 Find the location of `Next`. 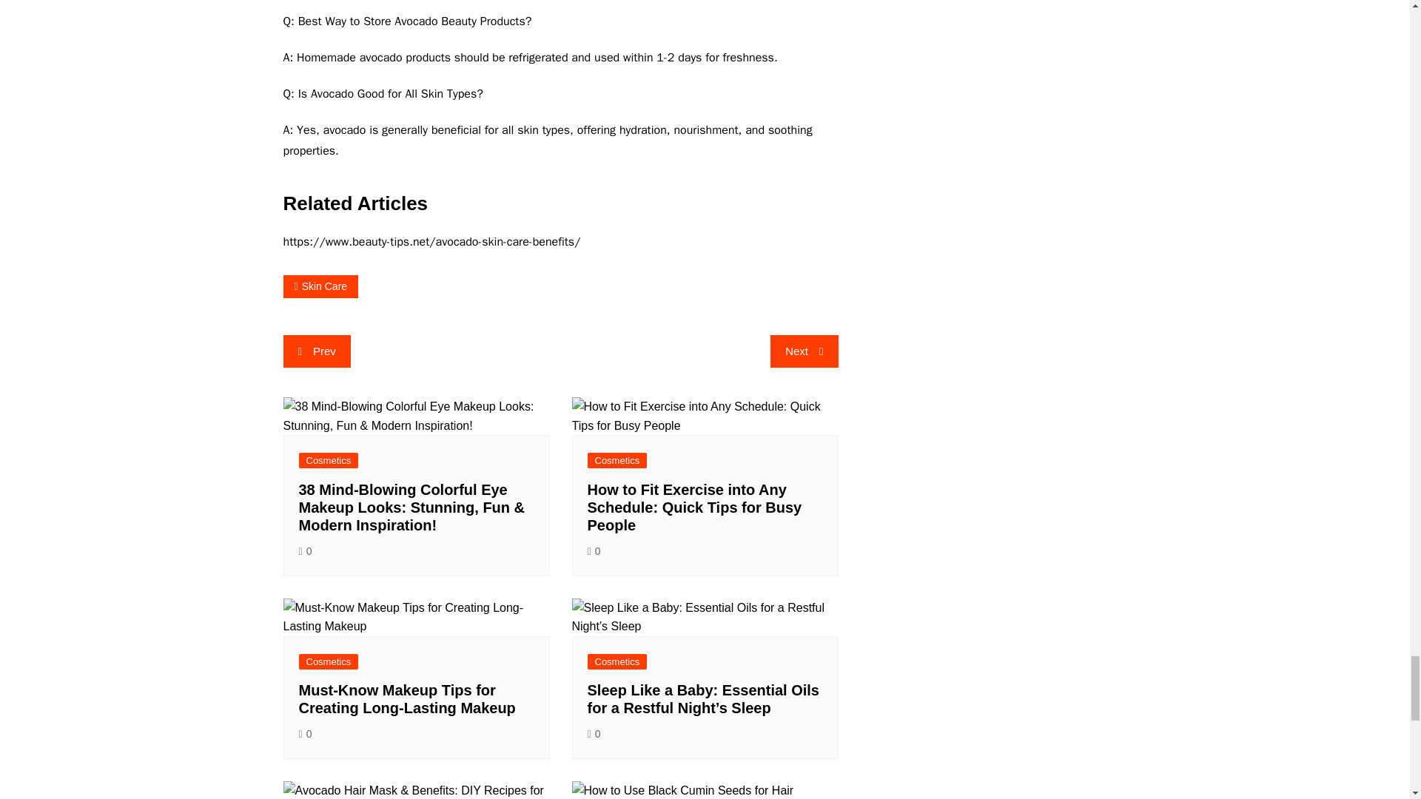

Next is located at coordinates (804, 351).